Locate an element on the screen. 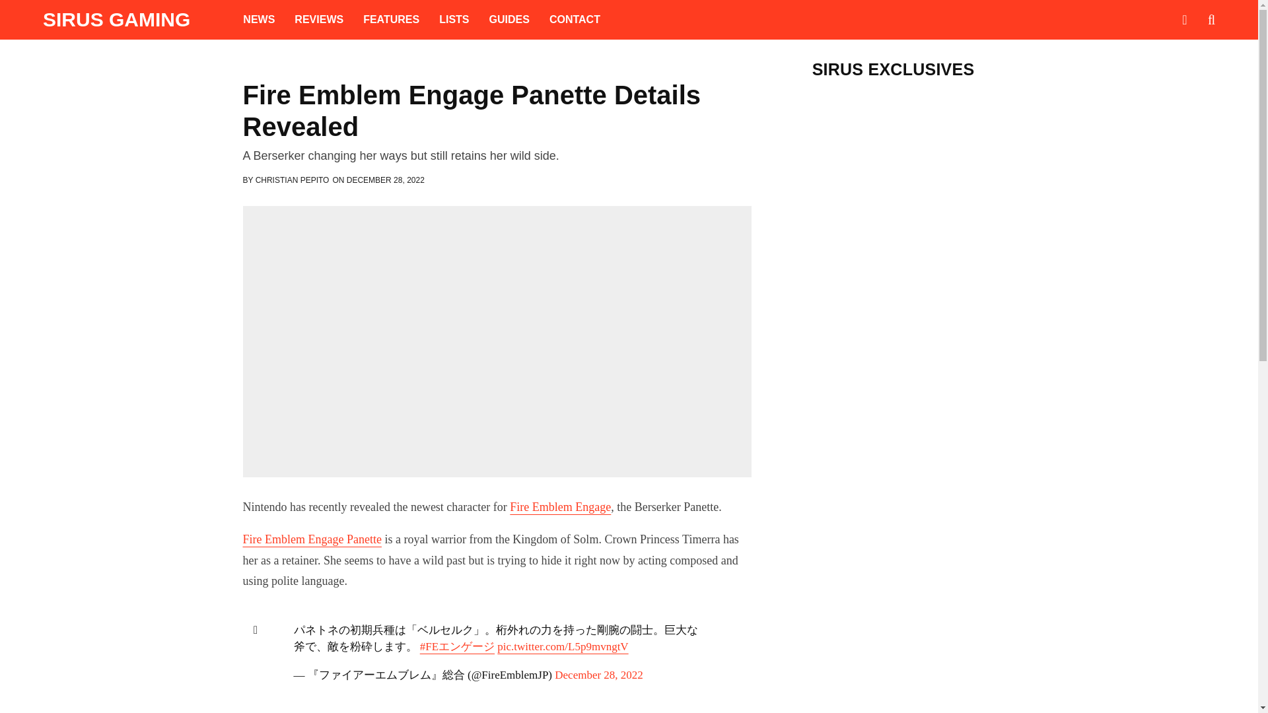  NEWS is located at coordinates (259, 20).